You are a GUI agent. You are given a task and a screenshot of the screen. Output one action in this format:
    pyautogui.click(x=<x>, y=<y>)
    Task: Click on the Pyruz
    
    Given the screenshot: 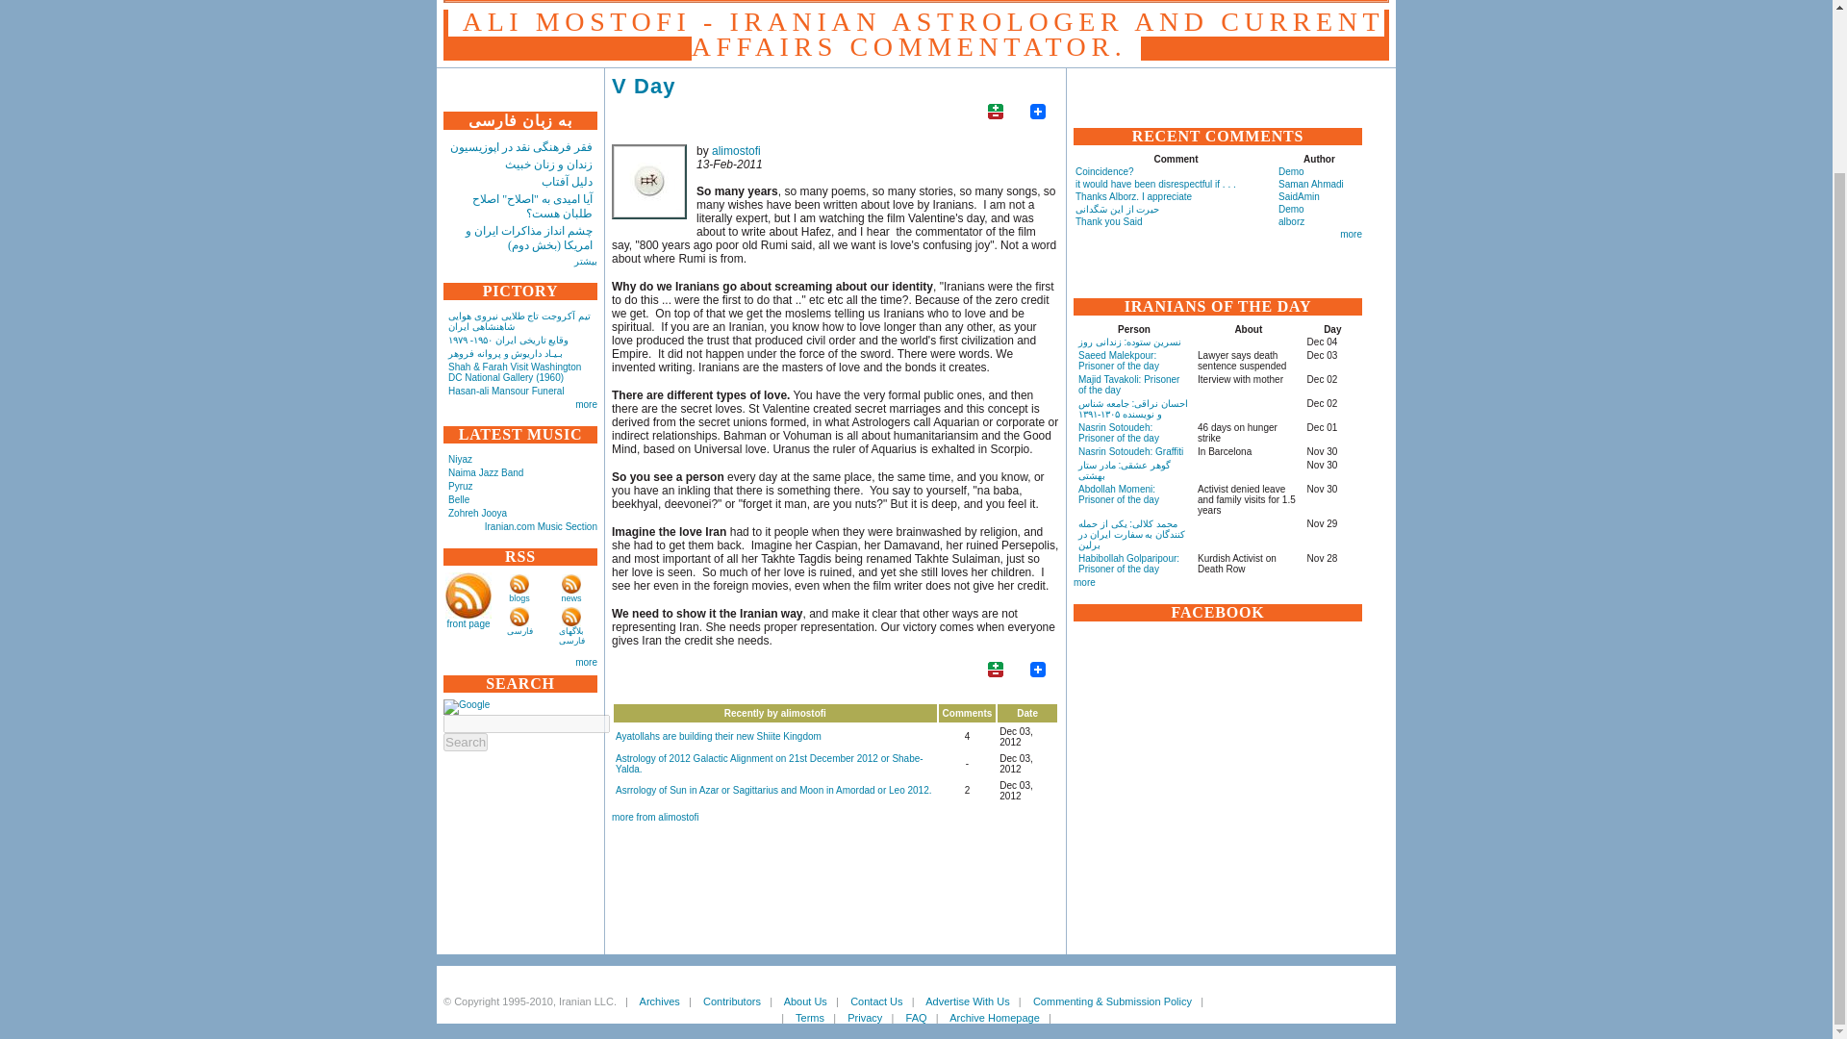 What is the action you would take?
    pyautogui.click(x=460, y=486)
    